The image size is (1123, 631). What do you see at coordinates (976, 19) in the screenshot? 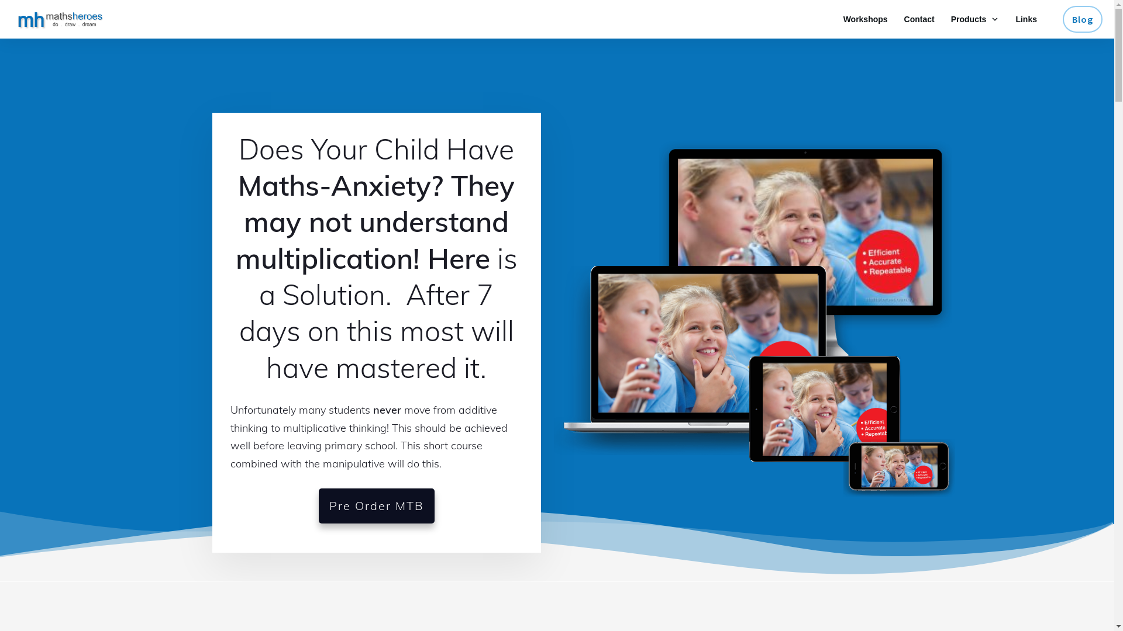
I see `Products` at bounding box center [976, 19].